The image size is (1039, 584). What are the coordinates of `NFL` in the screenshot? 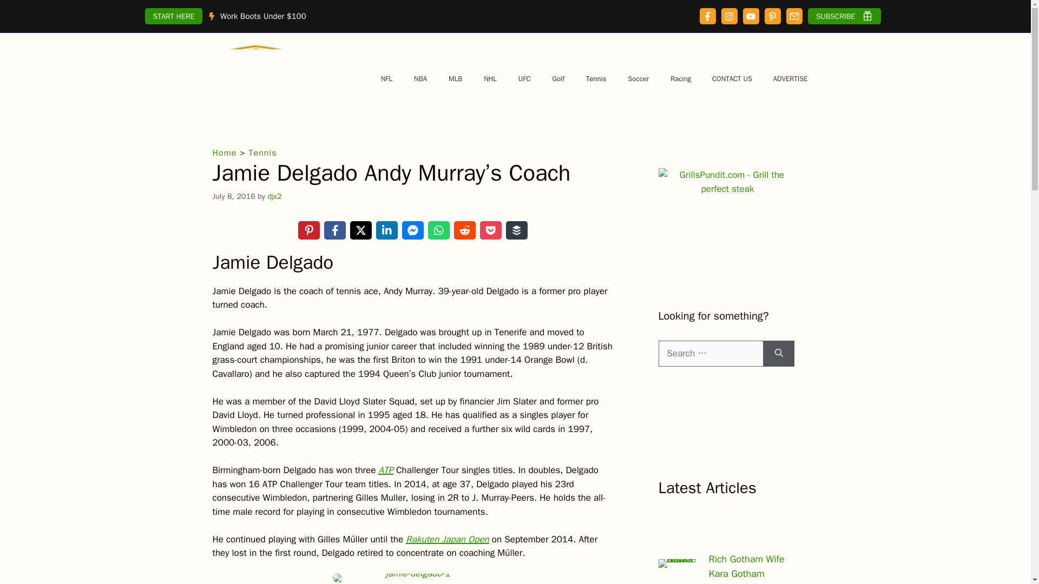 It's located at (386, 79).